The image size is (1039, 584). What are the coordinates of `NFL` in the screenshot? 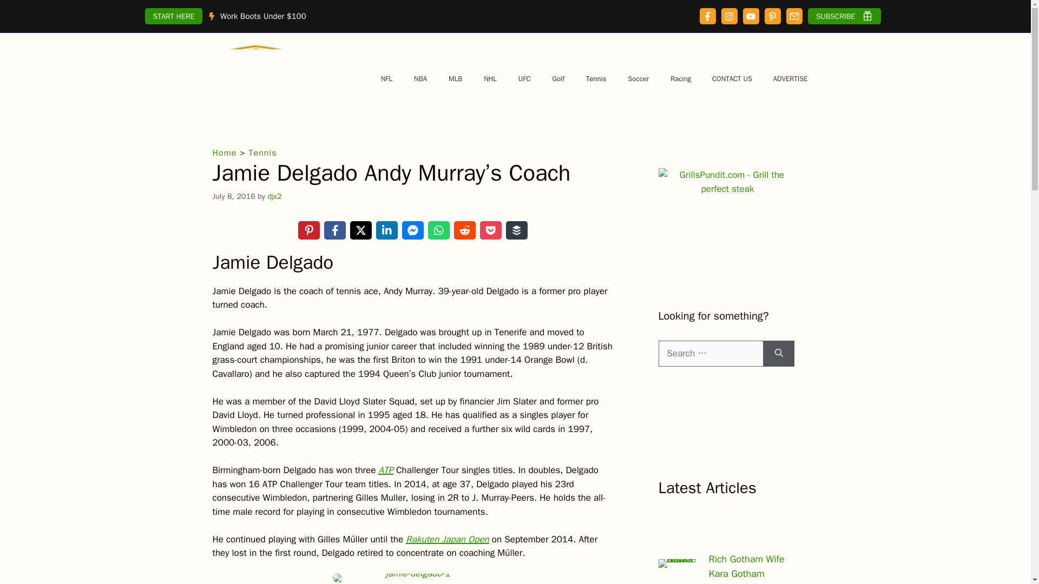 It's located at (386, 79).